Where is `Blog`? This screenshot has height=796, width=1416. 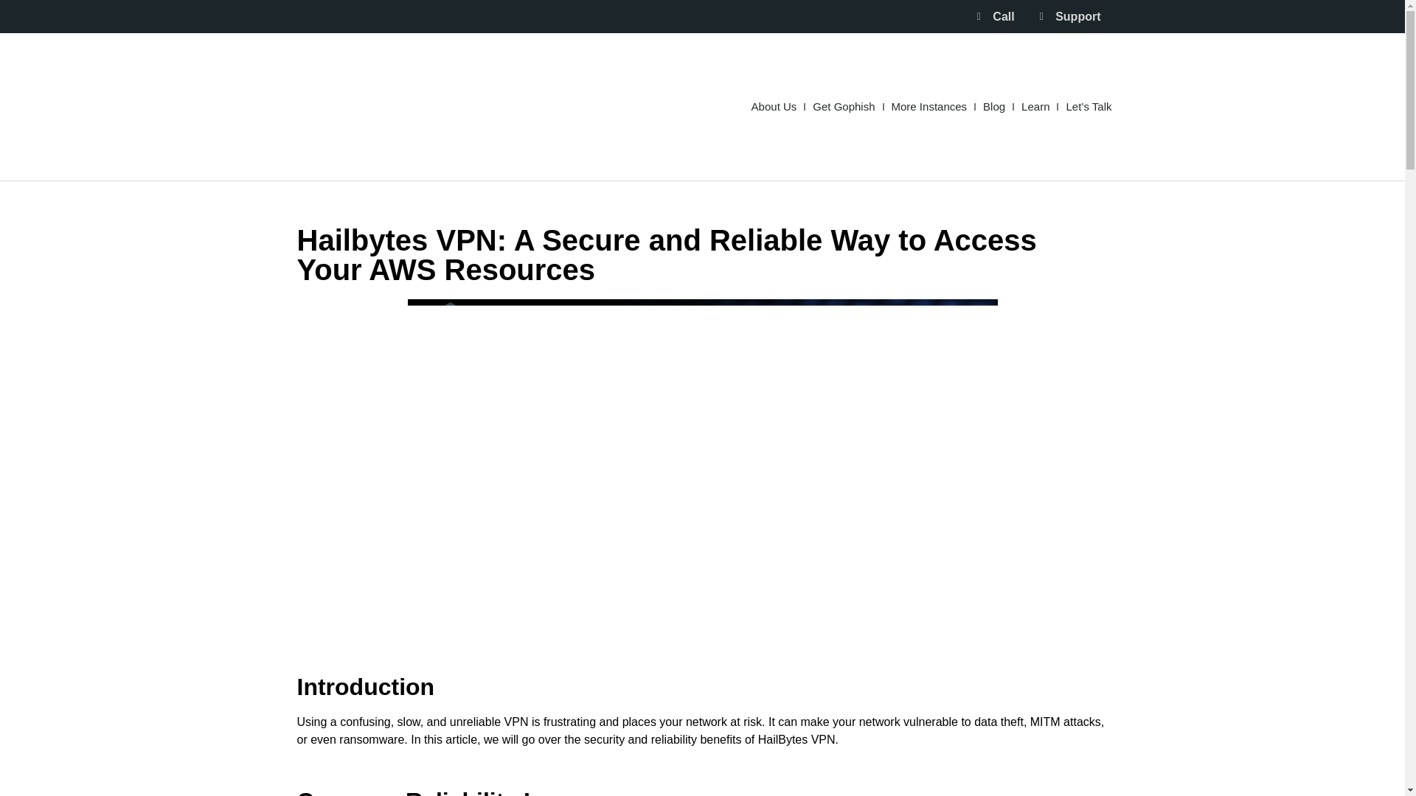
Blog is located at coordinates (994, 106).